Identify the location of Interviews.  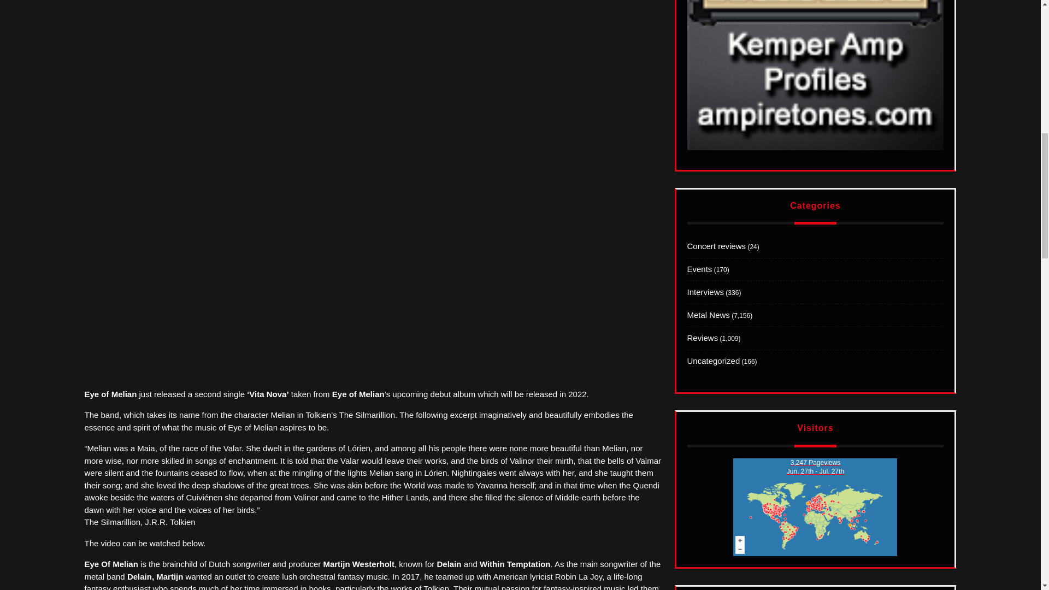
(706, 292).